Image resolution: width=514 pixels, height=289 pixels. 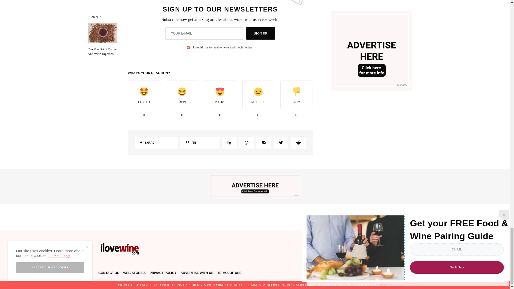 I want to click on I Love Wine, so click(x=120, y=249).